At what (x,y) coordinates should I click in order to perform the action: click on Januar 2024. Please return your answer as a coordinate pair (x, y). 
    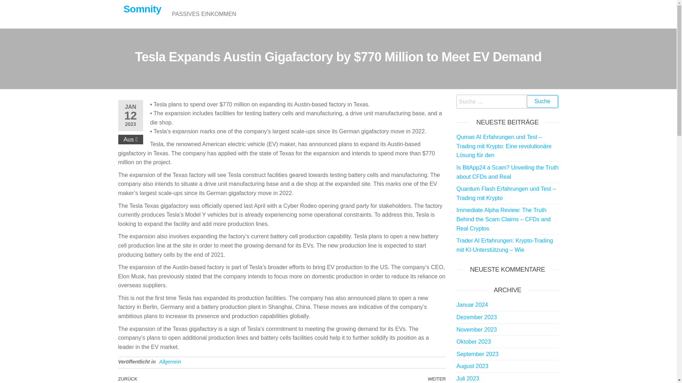
    Looking at the image, I should click on (472, 305).